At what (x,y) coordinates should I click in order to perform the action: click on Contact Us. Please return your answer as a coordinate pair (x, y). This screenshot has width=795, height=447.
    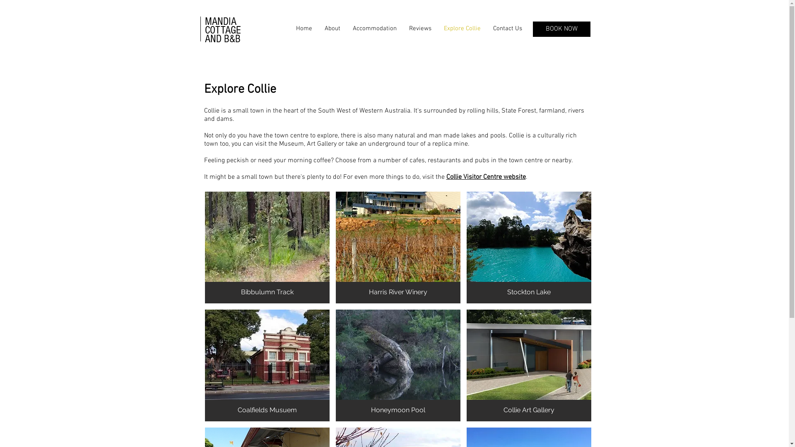
    Looking at the image, I should click on (508, 29).